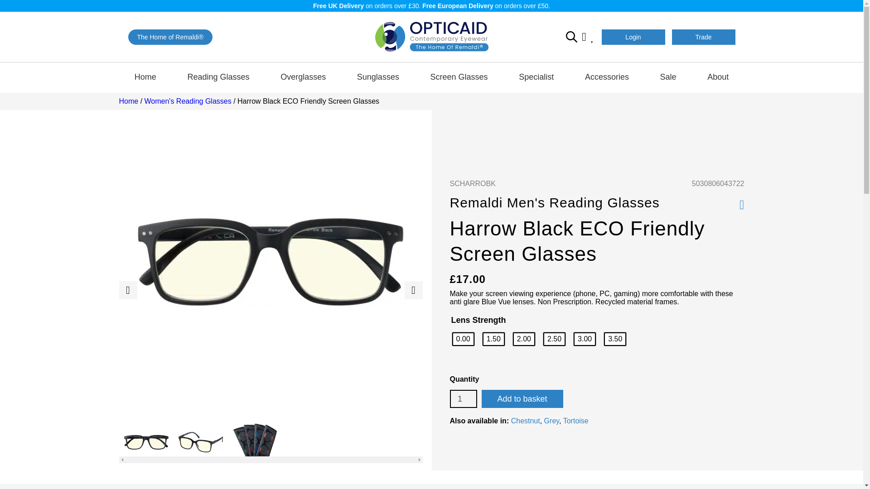  Describe the element at coordinates (703, 36) in the screenshot. I see `Trade` at that location.